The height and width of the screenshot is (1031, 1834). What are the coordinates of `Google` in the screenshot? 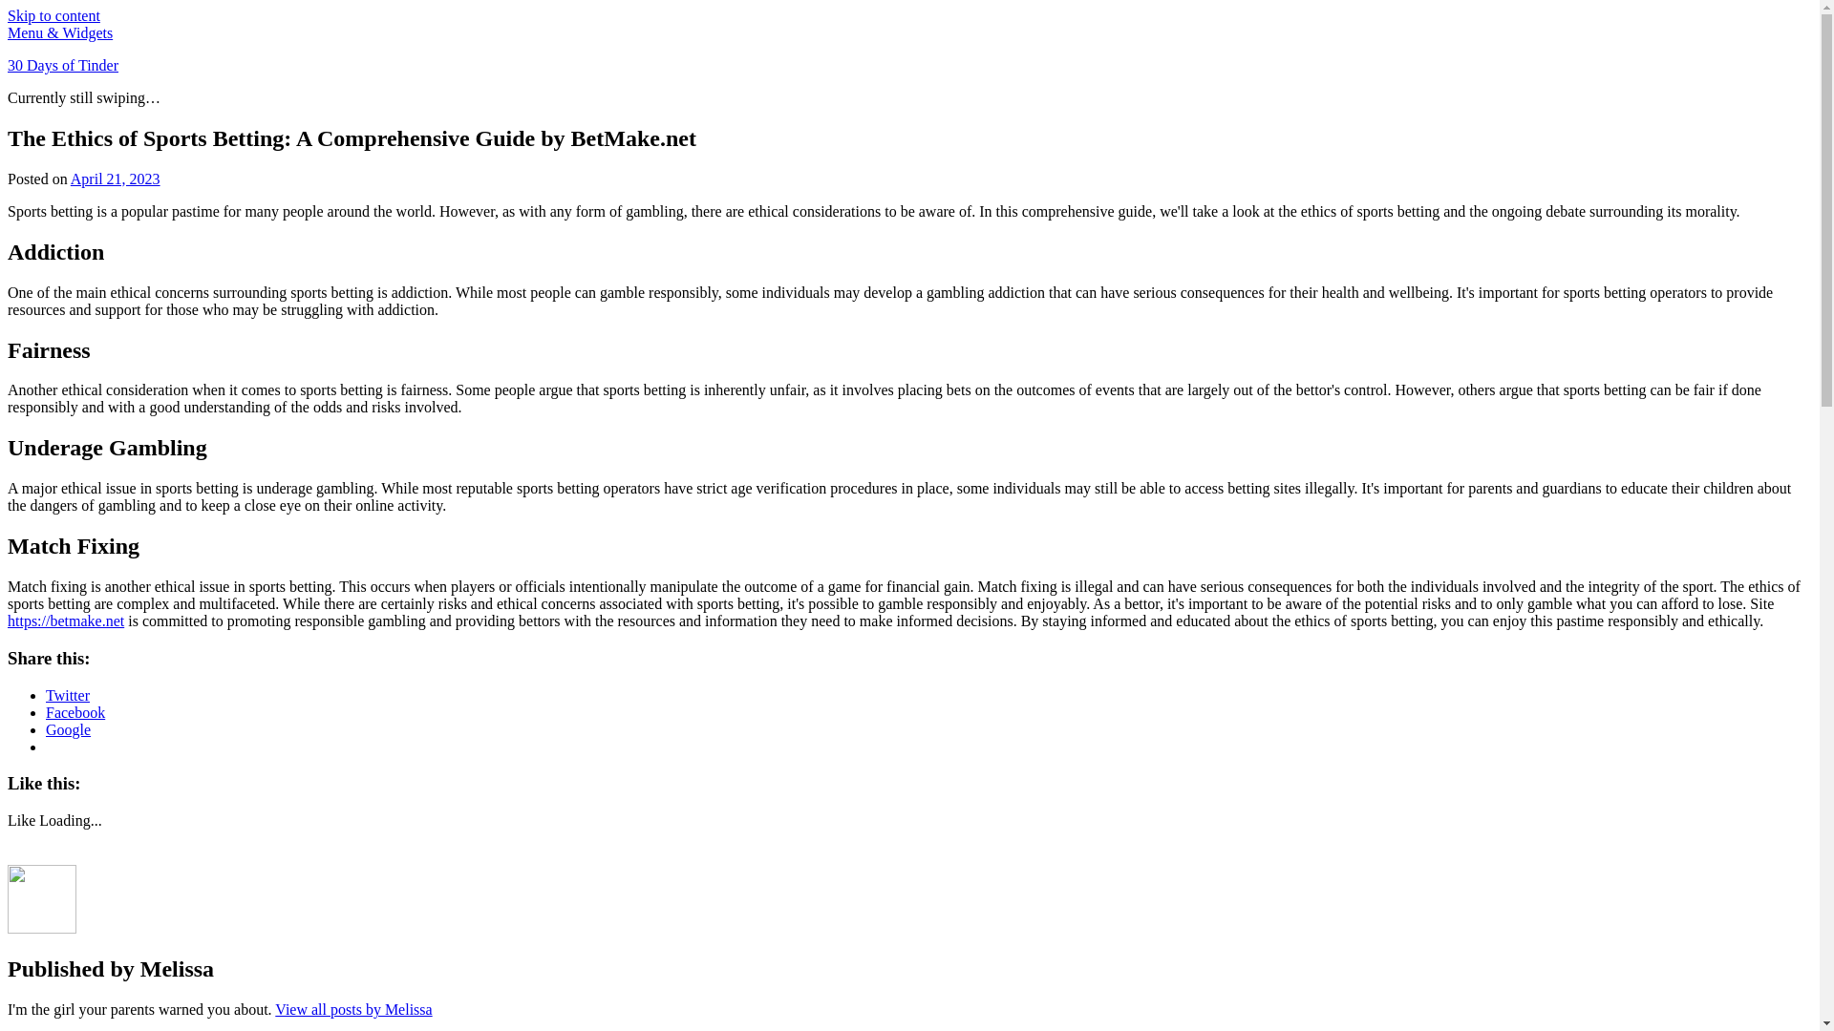 It's located at (69, 729).